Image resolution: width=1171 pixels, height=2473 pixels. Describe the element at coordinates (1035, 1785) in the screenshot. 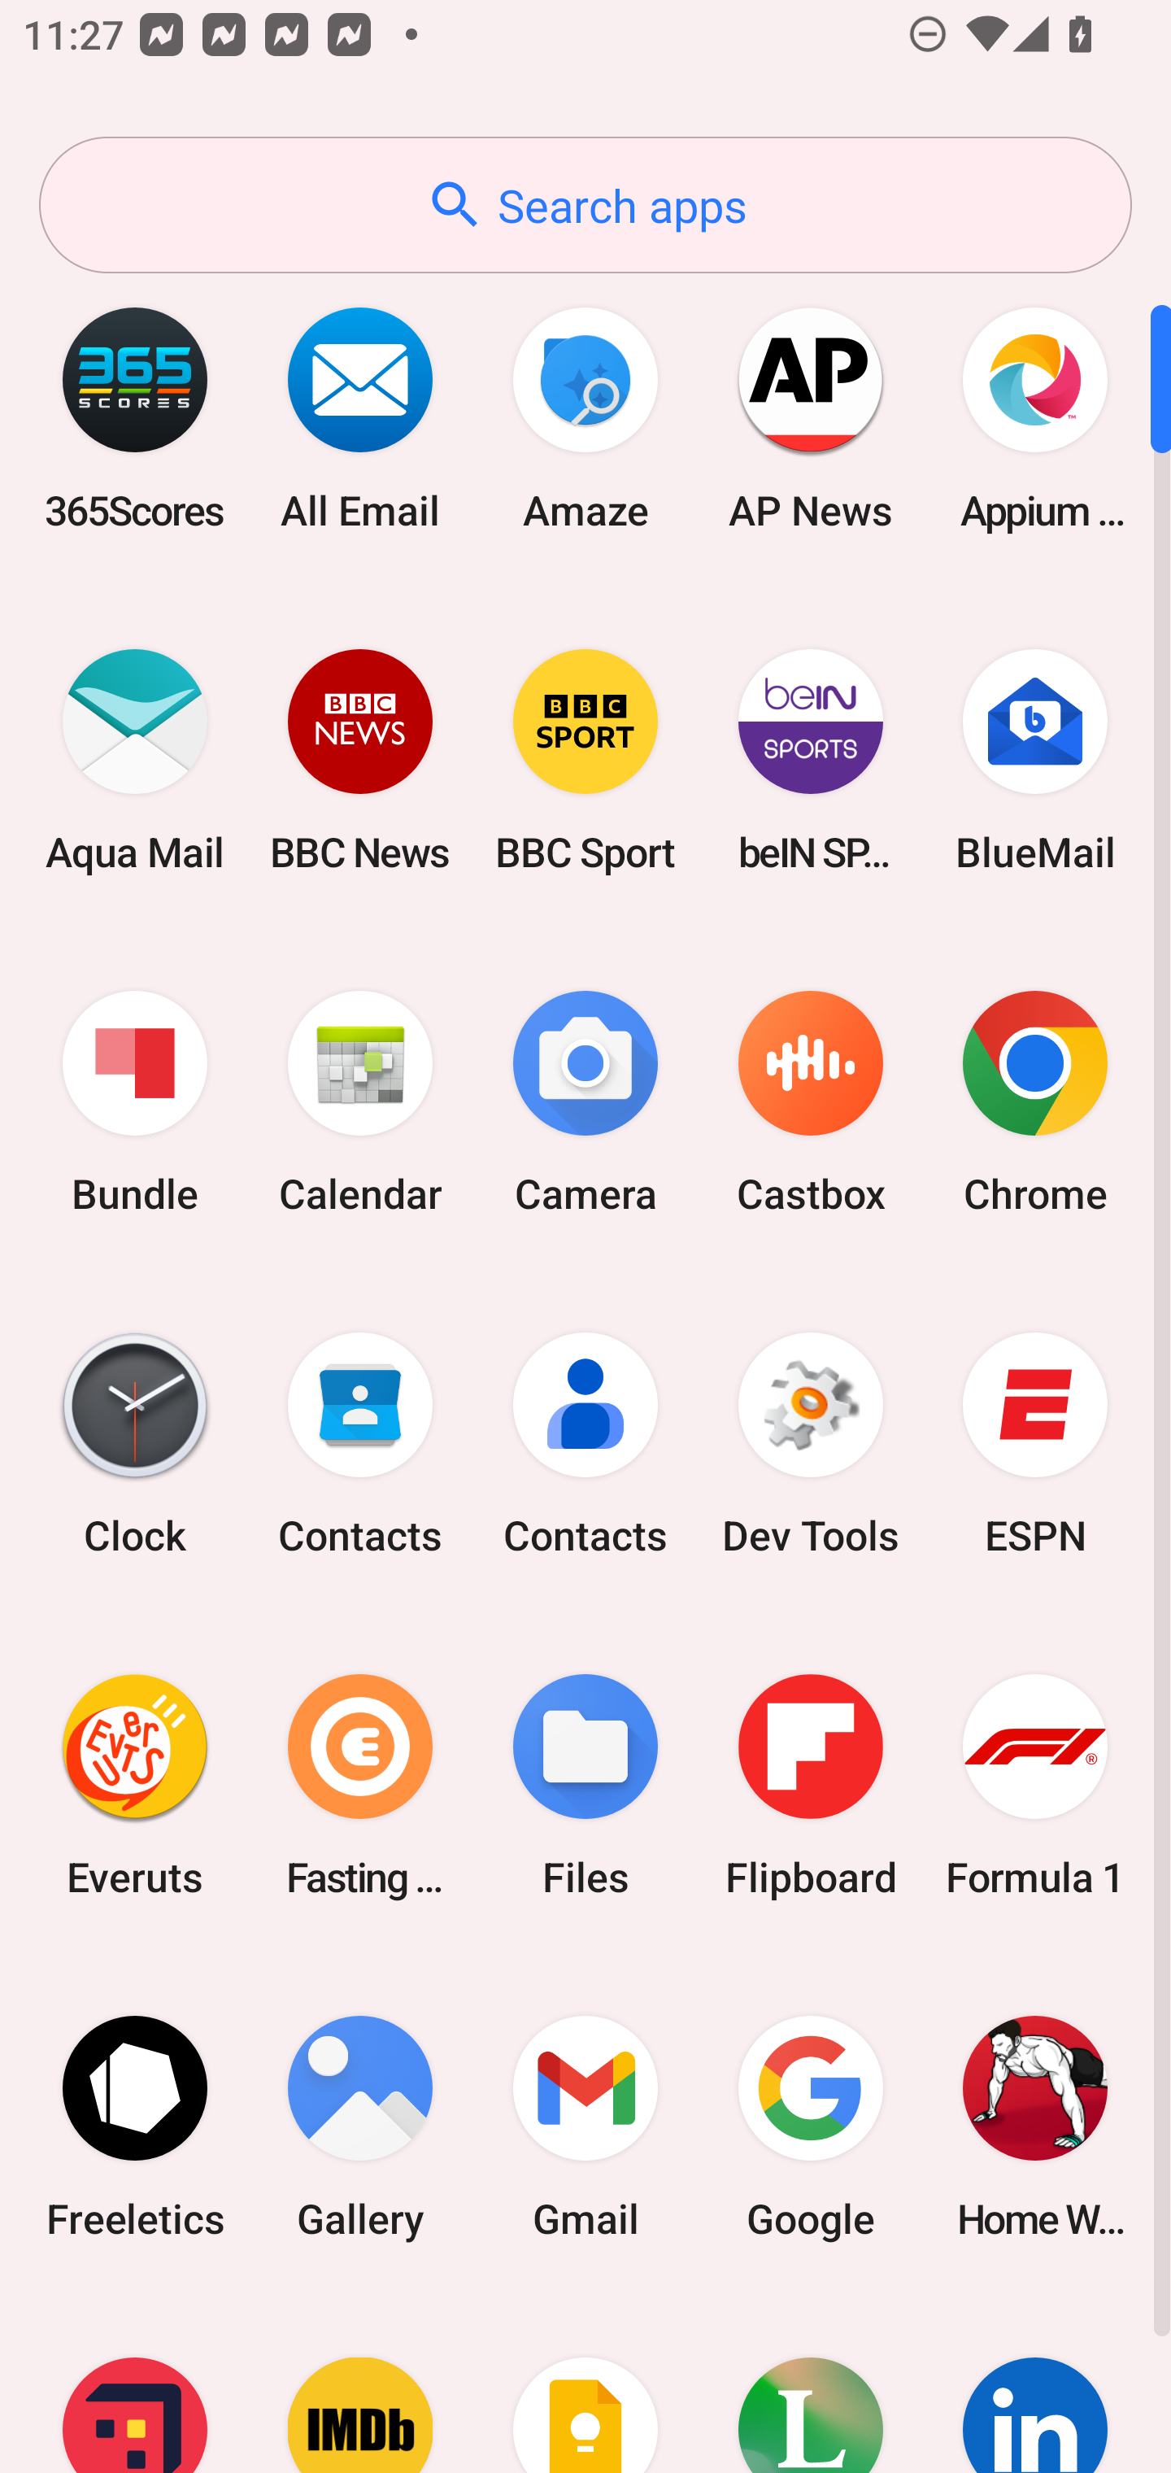

I see `Formula 1` at that location.